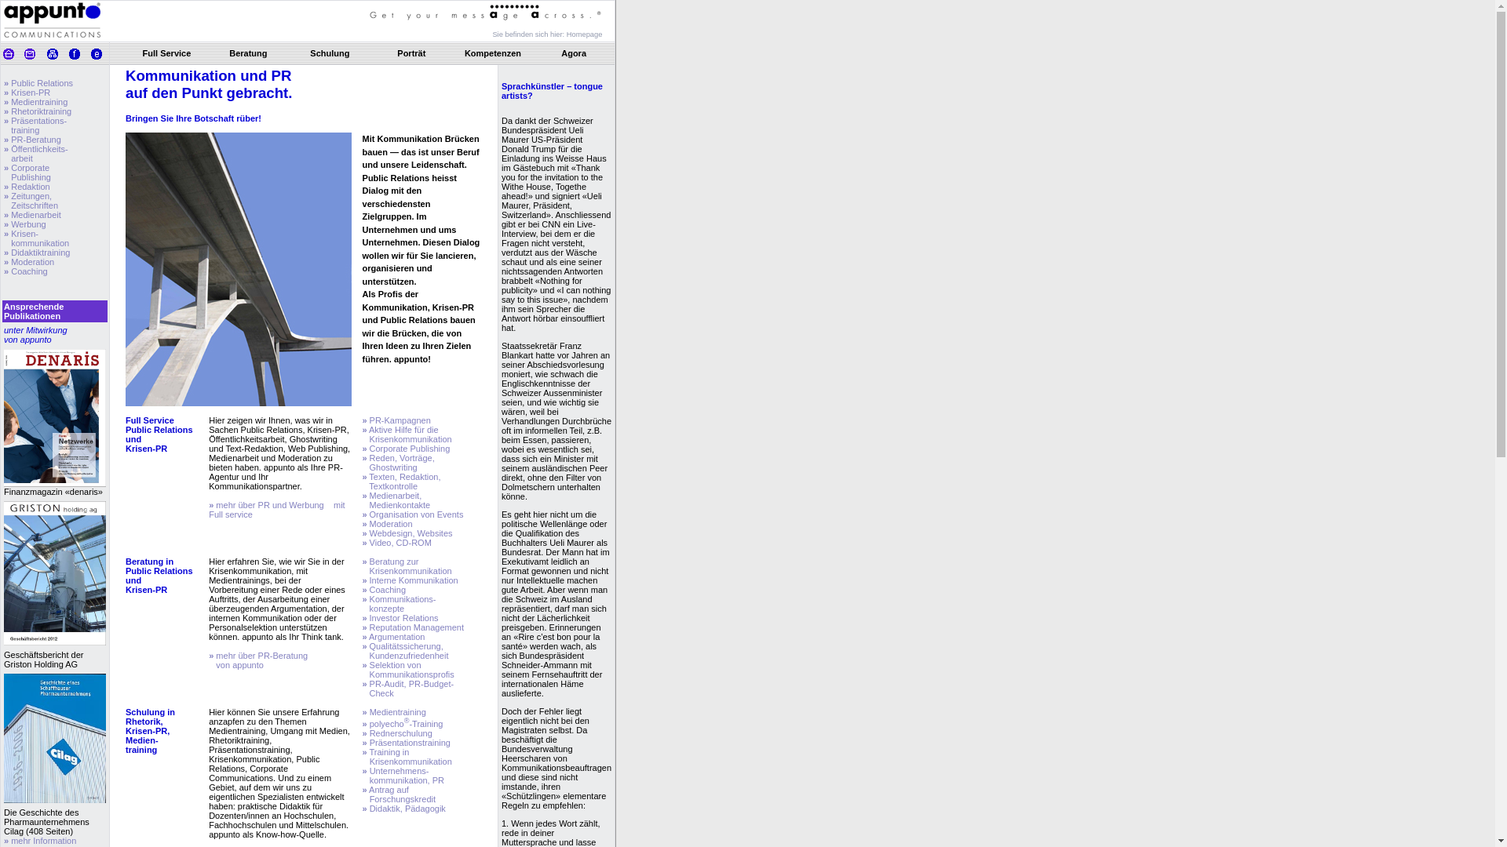 The image size is (1507, 847). What do you see at coordinates (493, 53) in the screenshot?
I see `Kompetenzen` at bounding box center [493, 53].